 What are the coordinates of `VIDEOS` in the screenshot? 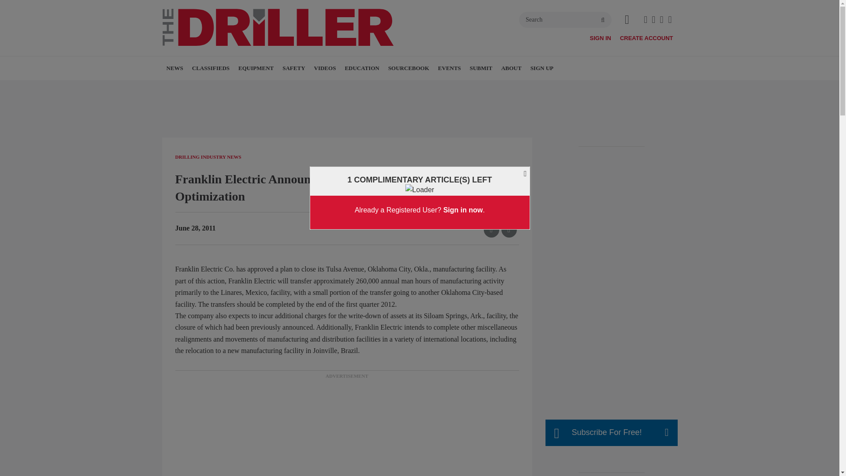 It's located at (325, 68).